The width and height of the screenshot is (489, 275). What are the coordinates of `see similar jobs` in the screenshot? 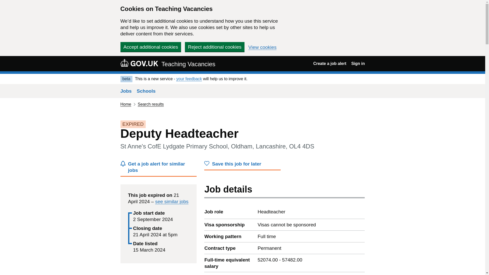 It's located at (172, 201).